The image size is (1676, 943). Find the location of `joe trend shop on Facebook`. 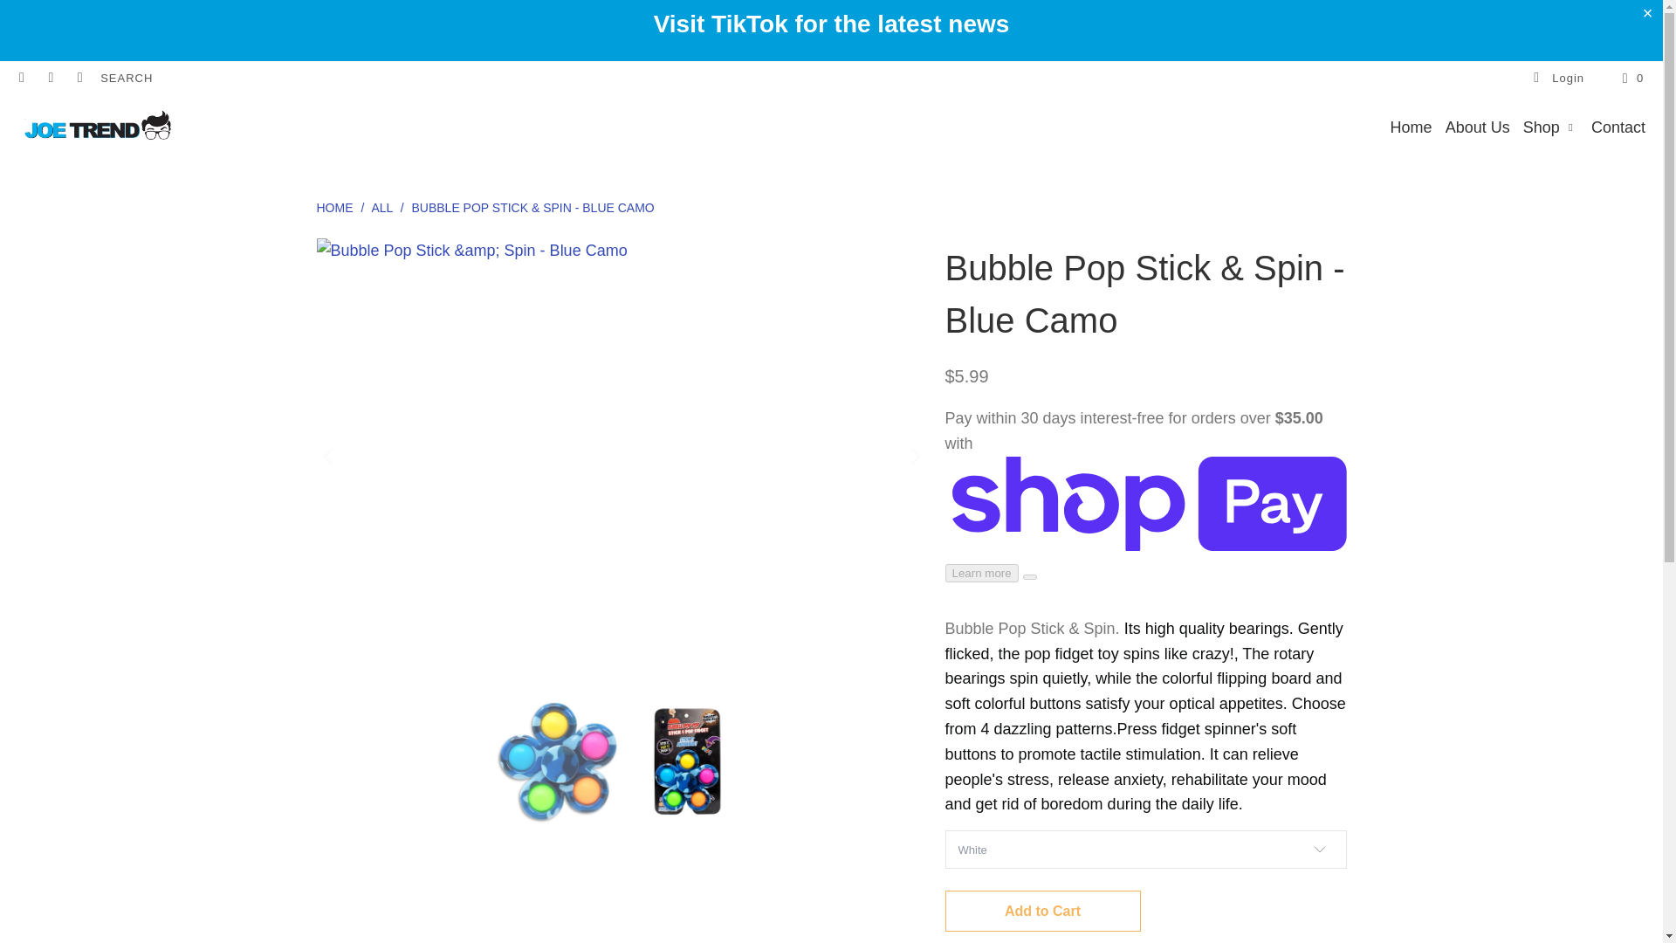

joe trend shop on Facebook is located at coordinates (21, 79).